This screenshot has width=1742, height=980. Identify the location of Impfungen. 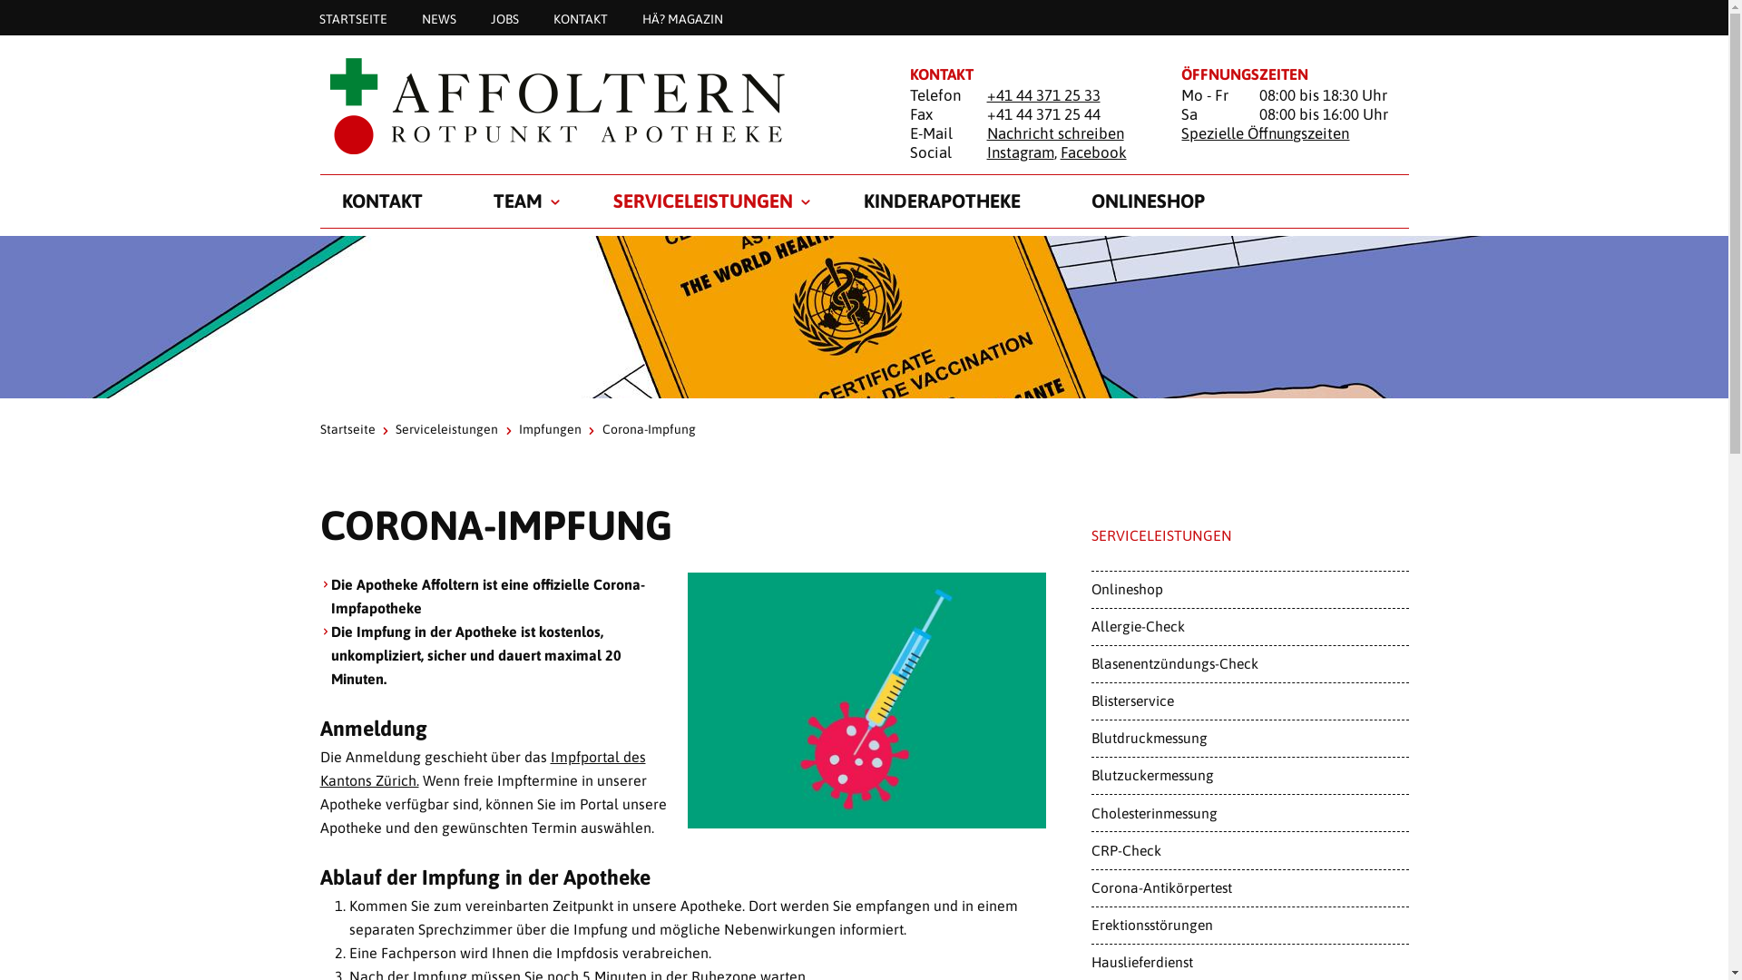
(550, 429).